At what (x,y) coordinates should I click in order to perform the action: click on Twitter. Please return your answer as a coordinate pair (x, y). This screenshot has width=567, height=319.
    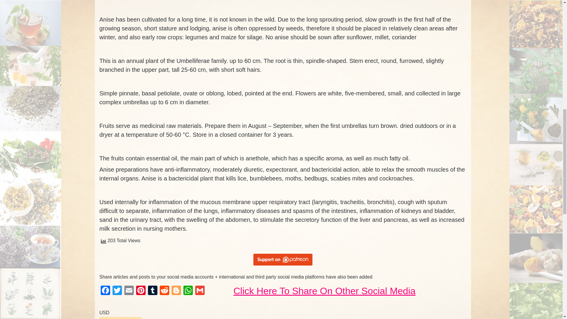
    Looking at the image, I should click on (117, 291).